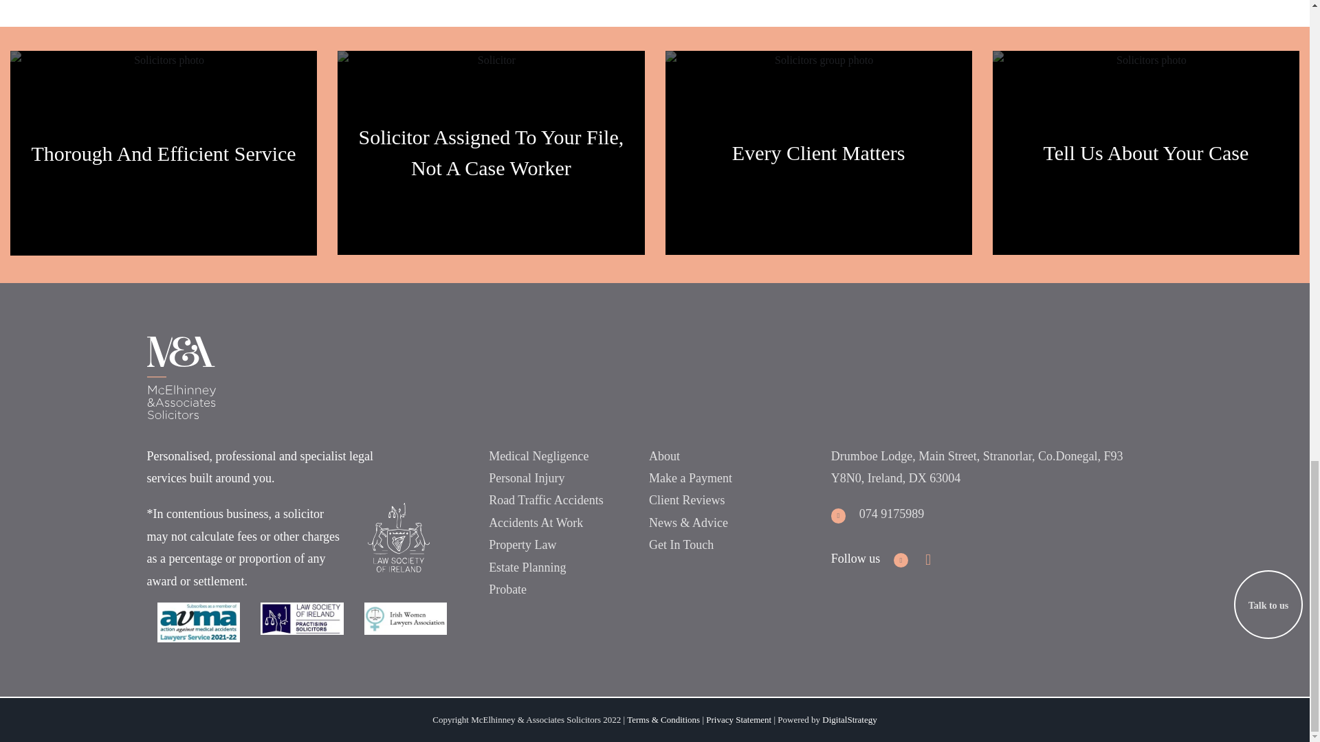 The height and width of the screenshot is (742, 1320). I want to click on Estate Planning, so click(527, 567).